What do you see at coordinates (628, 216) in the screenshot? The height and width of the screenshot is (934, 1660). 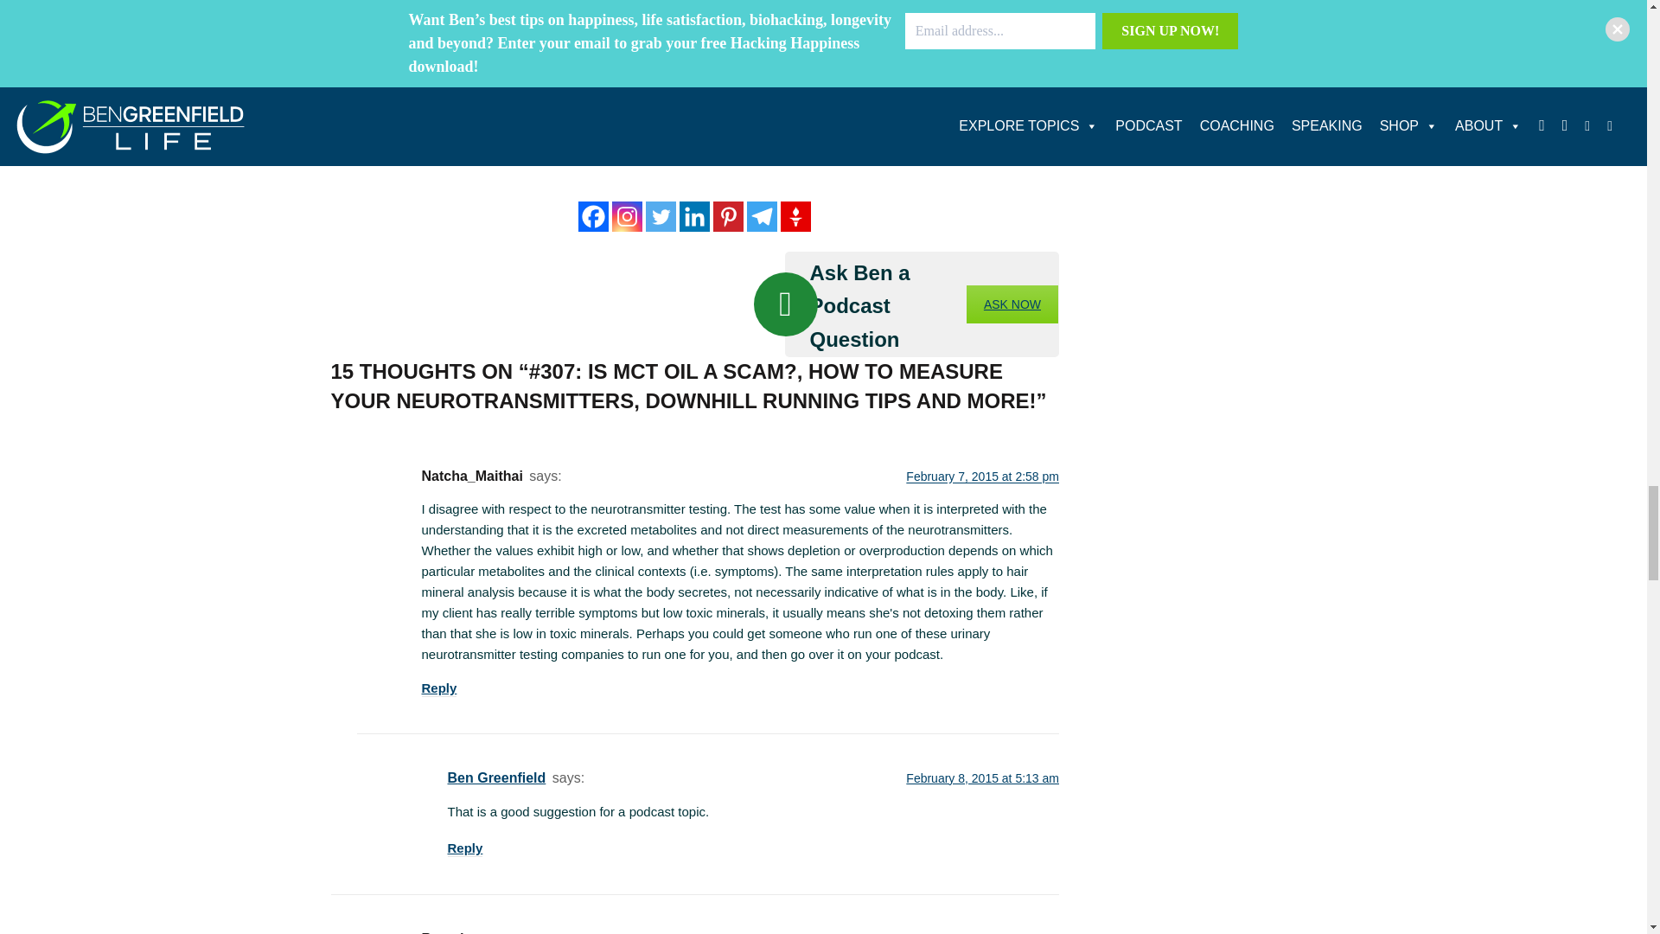 I see `Instagram` at bounding box center [628, 216].